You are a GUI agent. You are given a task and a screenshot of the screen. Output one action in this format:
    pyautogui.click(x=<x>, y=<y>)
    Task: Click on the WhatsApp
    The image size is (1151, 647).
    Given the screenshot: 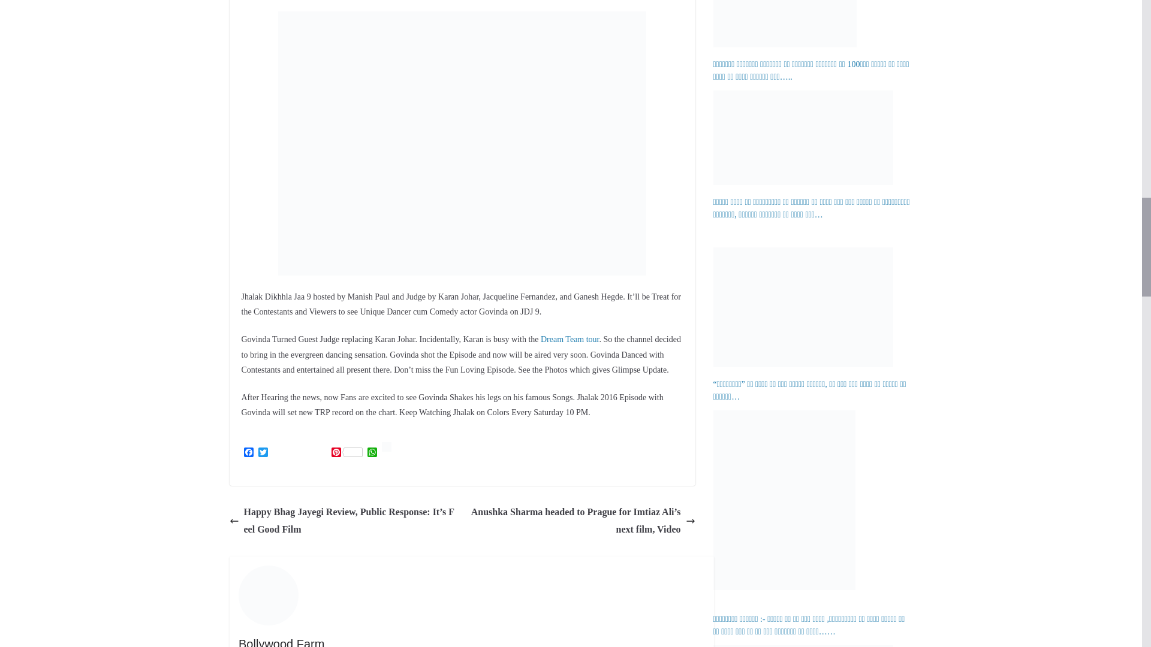 What is the action you would take?
    pyautogui.click(x=372, y=453)
    